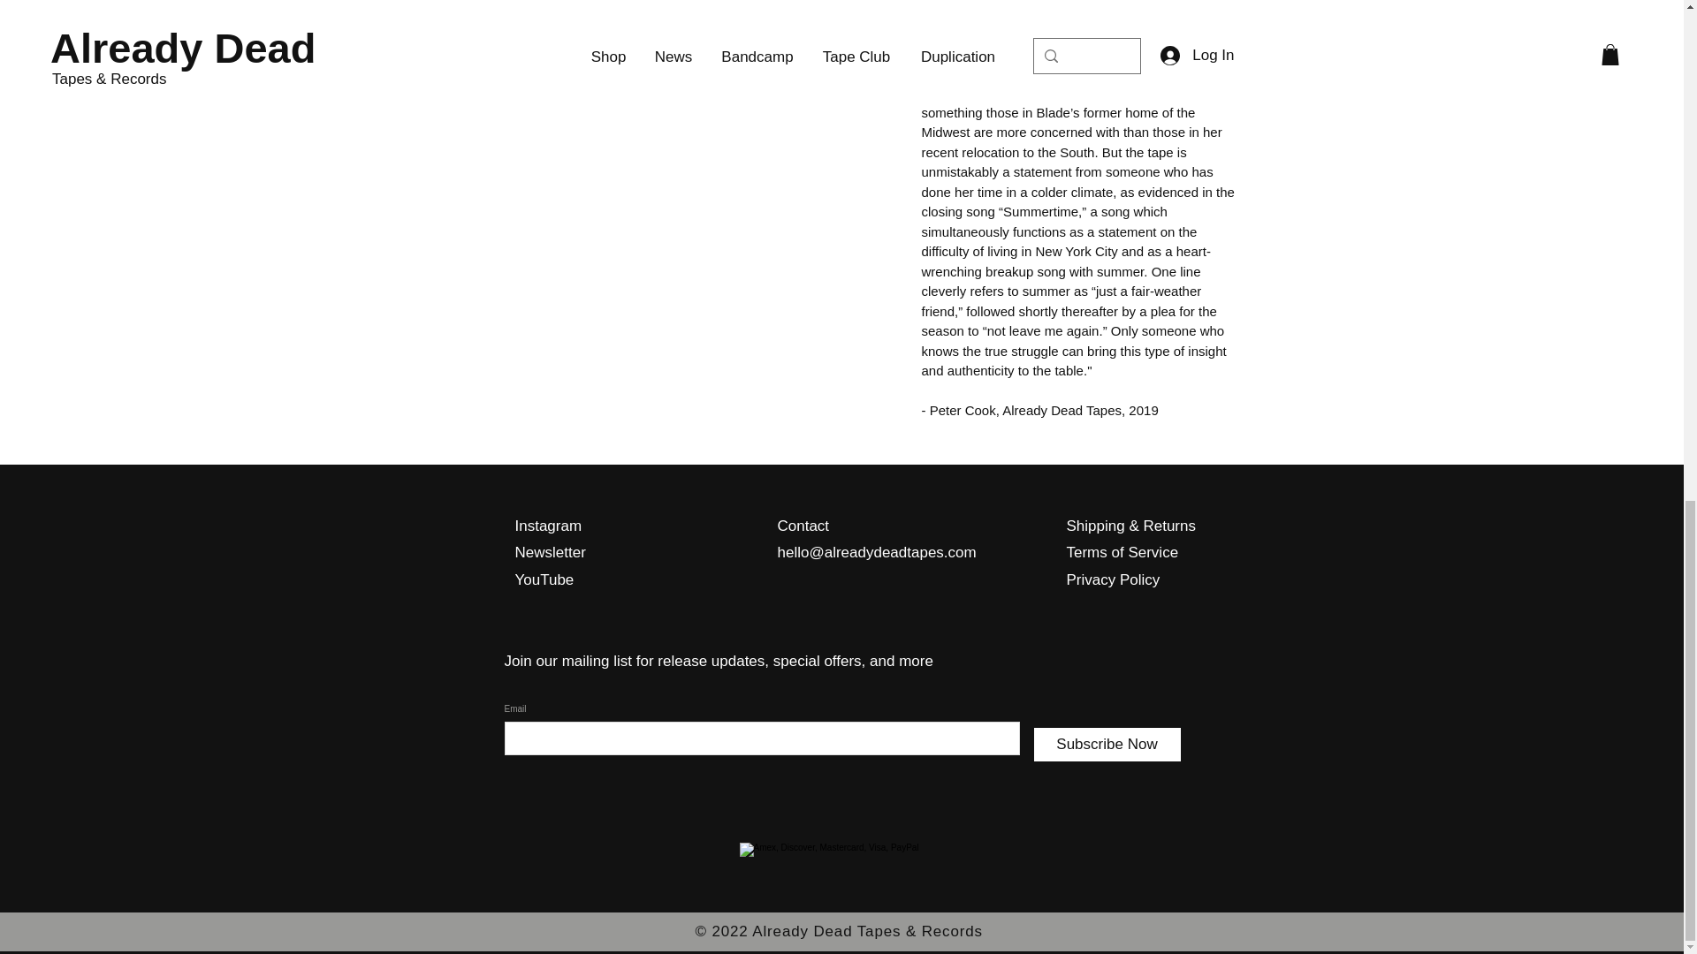 This screenshot has height=954, width=1697. I want to click on Terms of Service, so click(1121, 552).